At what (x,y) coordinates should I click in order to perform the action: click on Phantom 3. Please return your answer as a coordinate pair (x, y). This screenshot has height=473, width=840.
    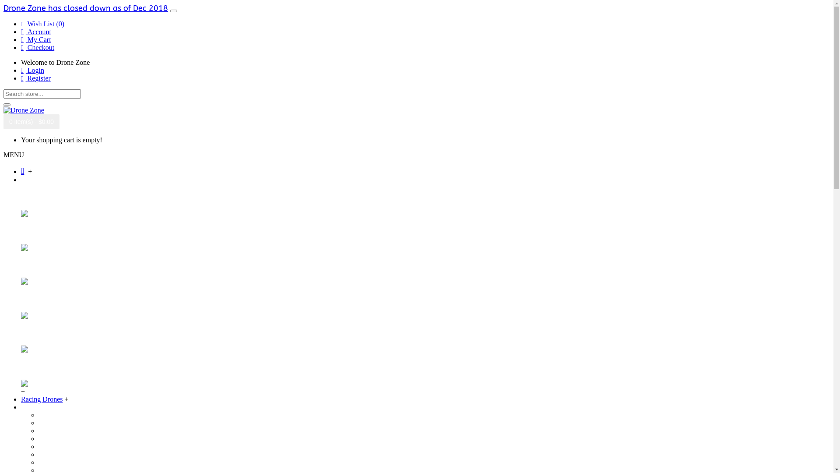
    Looking at the image, I should click on (40, 265).